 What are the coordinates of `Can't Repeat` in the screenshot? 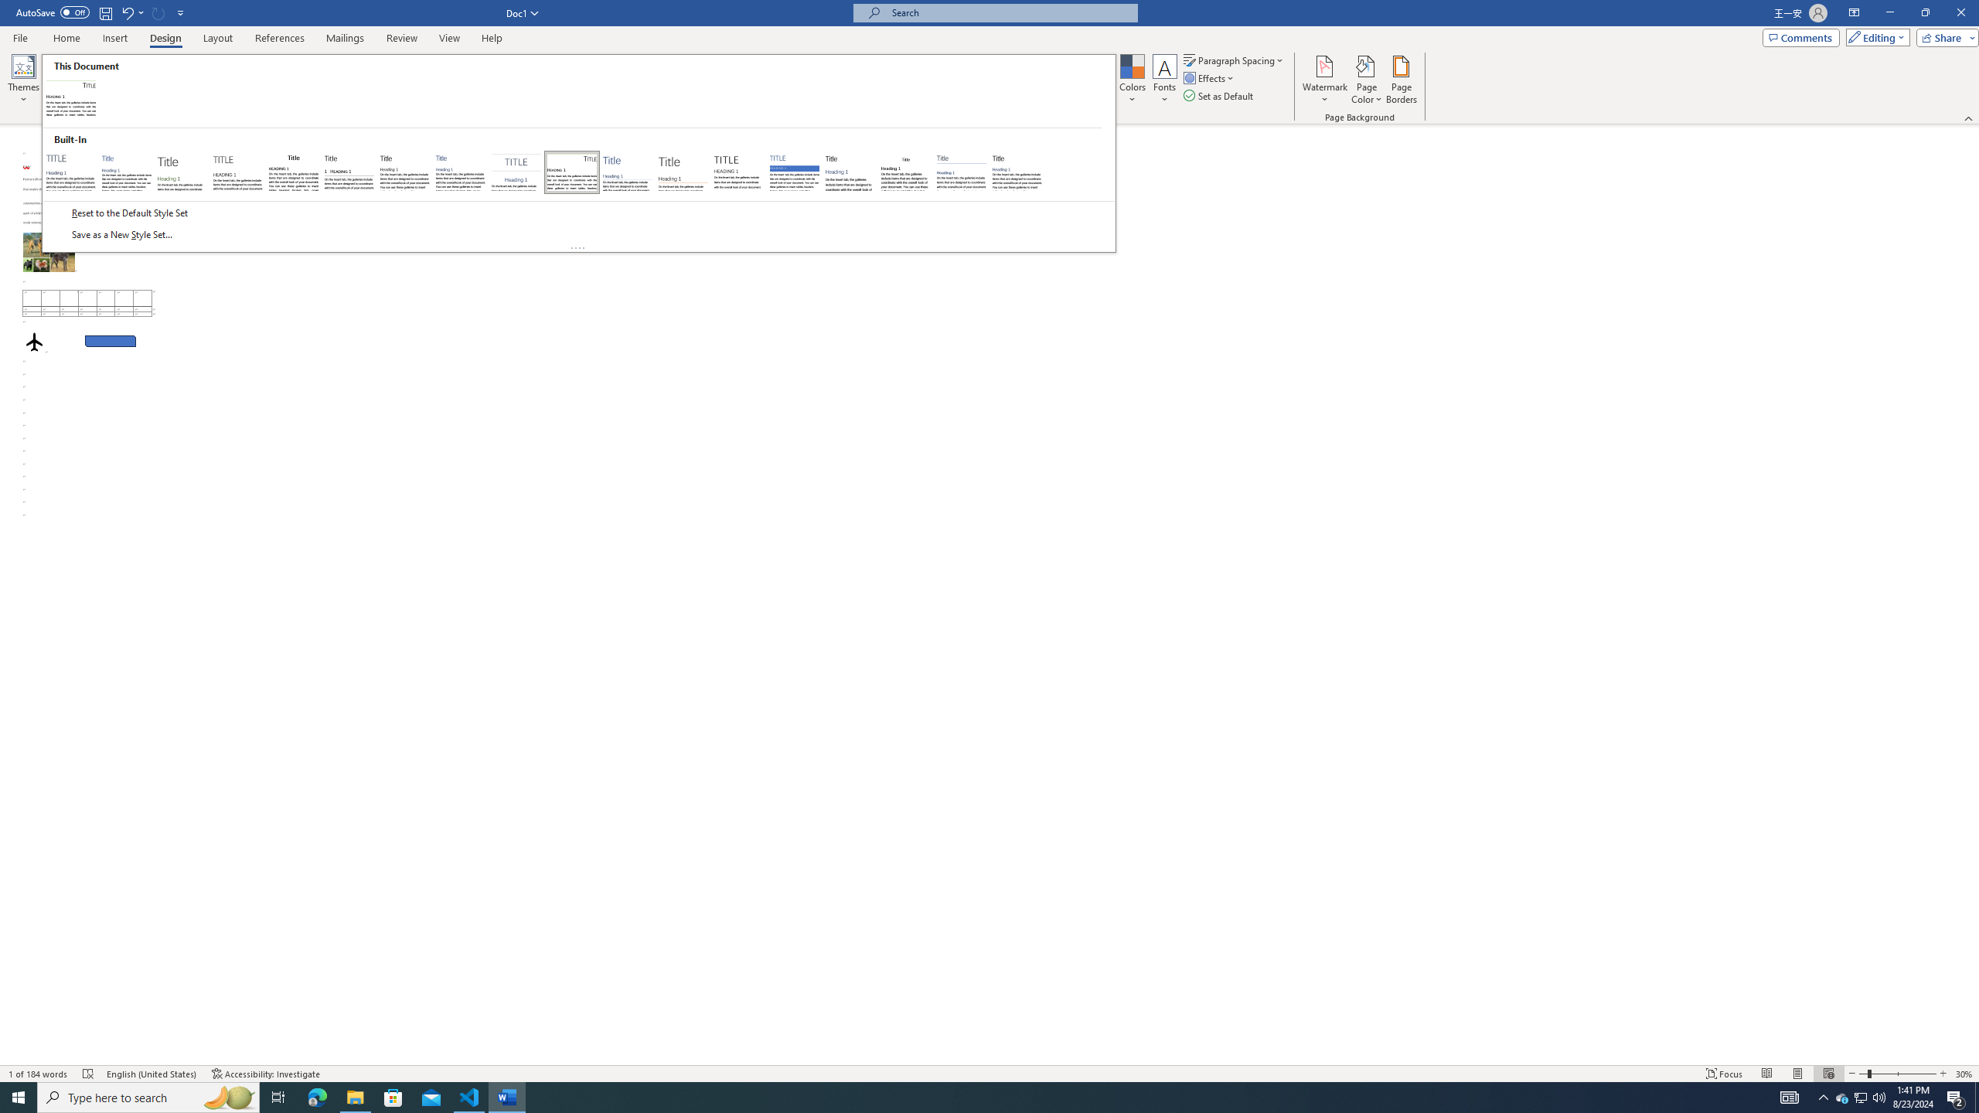 It's located at (159, 12).